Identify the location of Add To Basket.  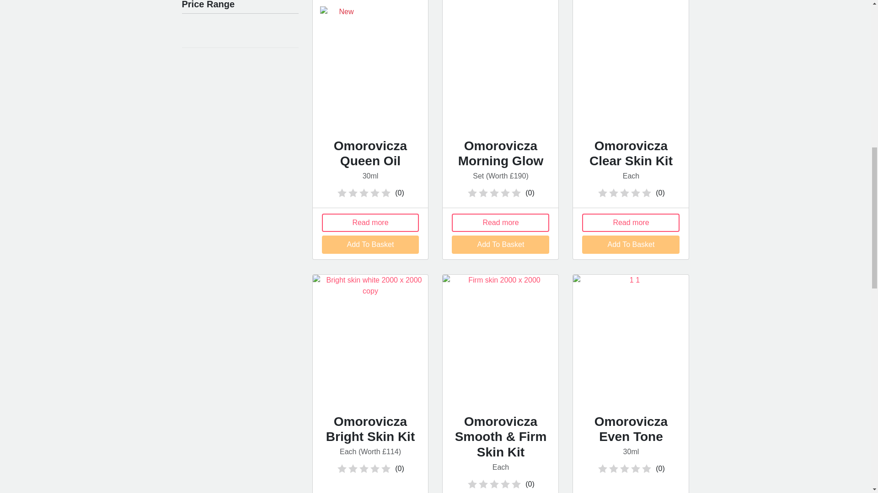
(631, 245).